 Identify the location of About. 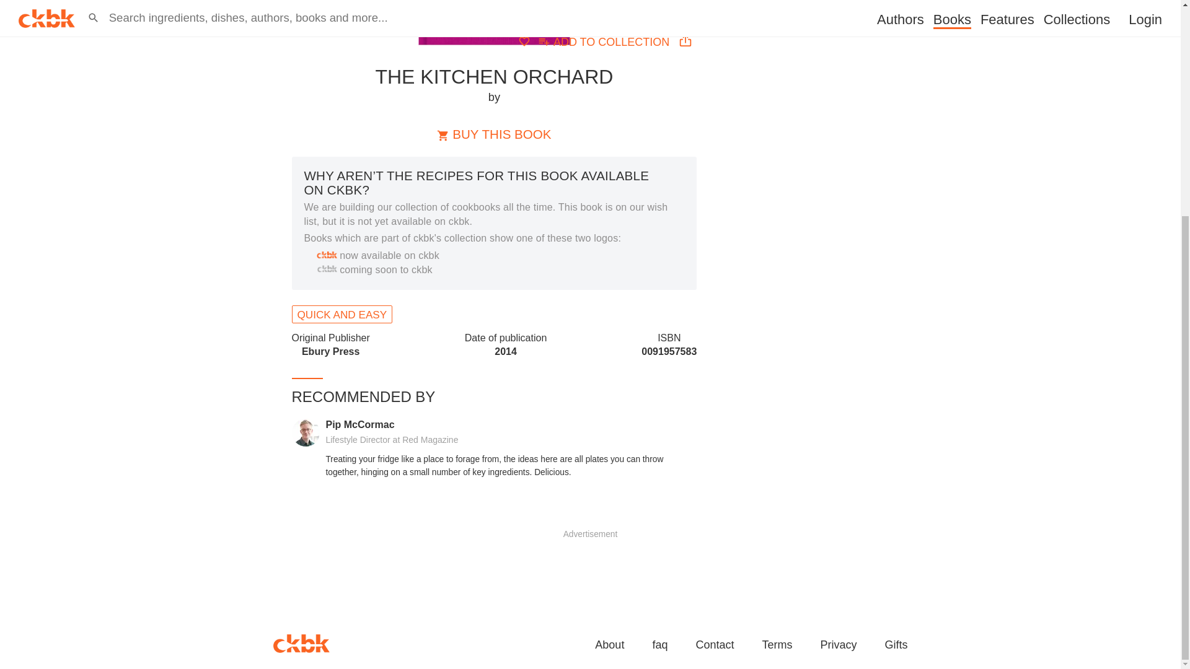
(605, 41).